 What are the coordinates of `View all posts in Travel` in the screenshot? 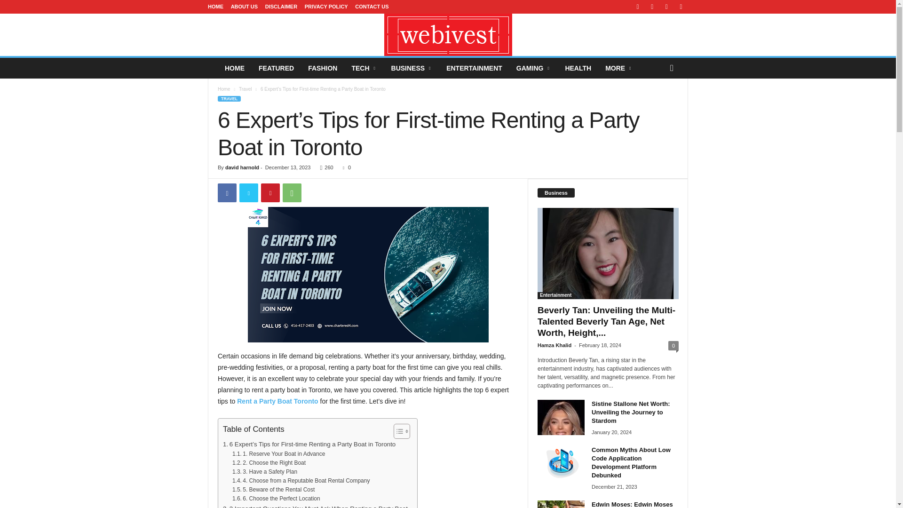 It's located at (246, 89).